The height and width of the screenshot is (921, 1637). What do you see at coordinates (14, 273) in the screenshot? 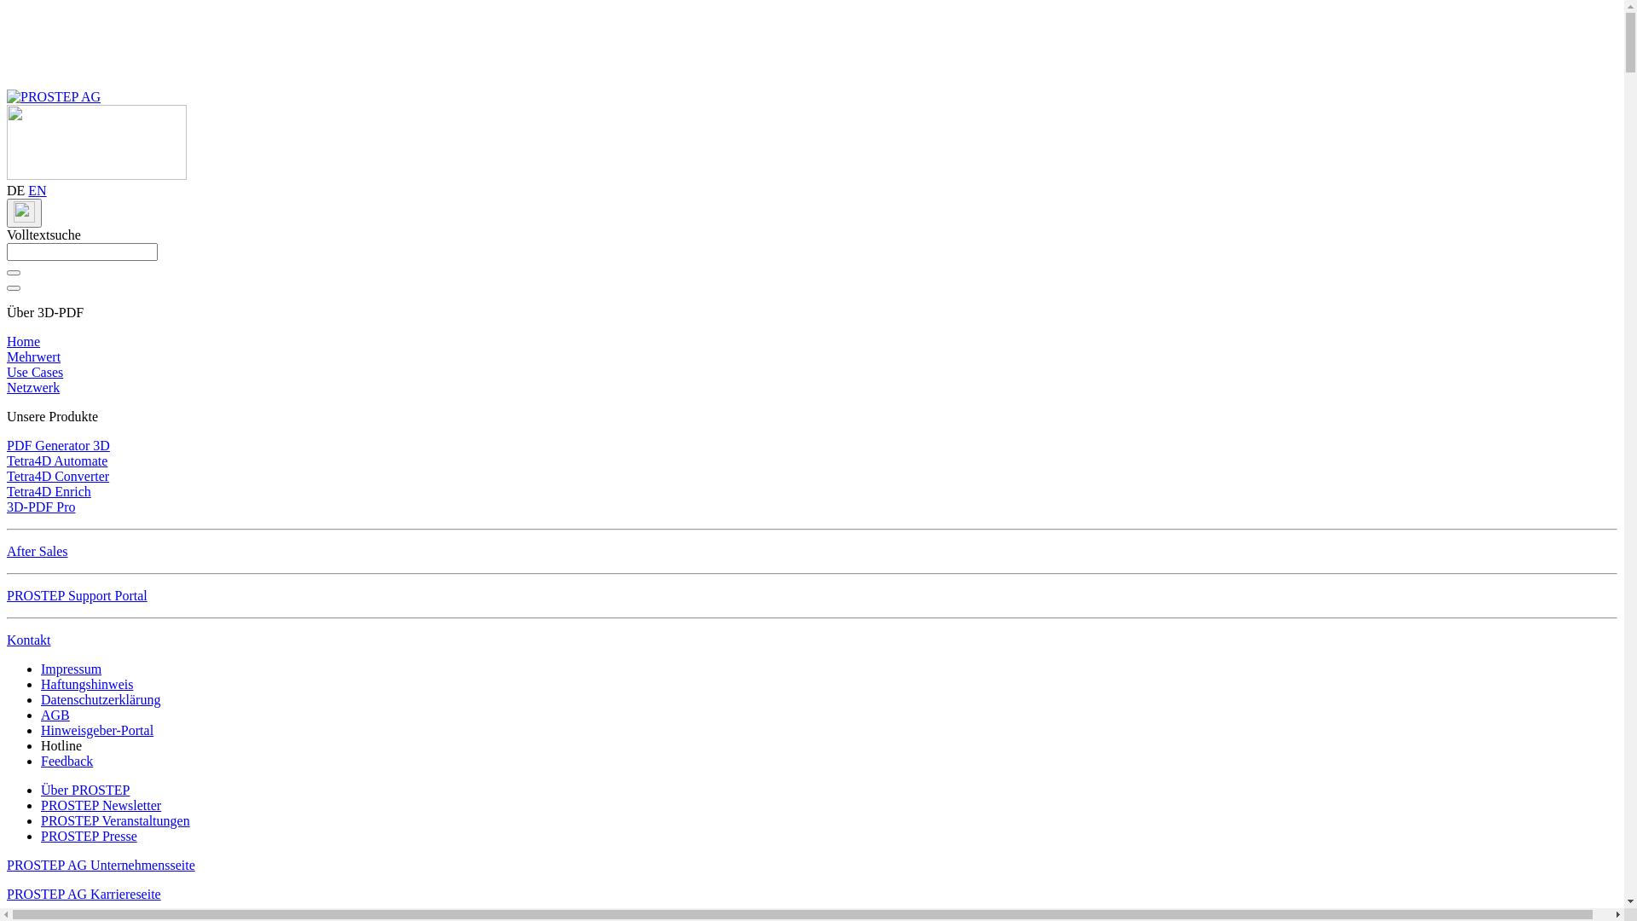
I see `Suchen` at bounding box center [14, 273].